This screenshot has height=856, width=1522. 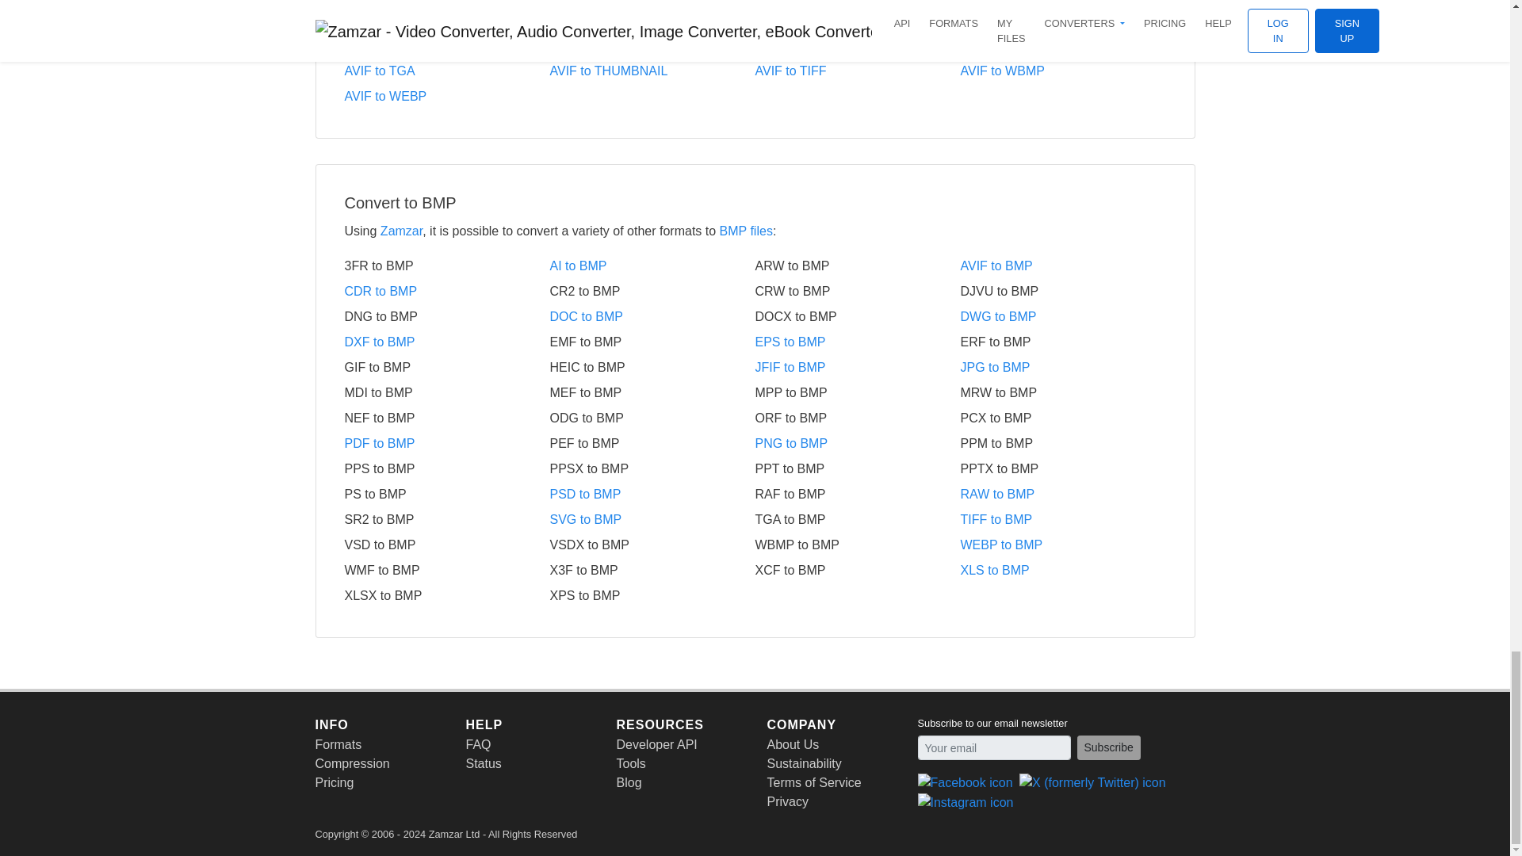 What do you see at coordinates (652, 21) in the screenshot?
I see `AVIF to GIF Converter` at bounding box center [652, 21].